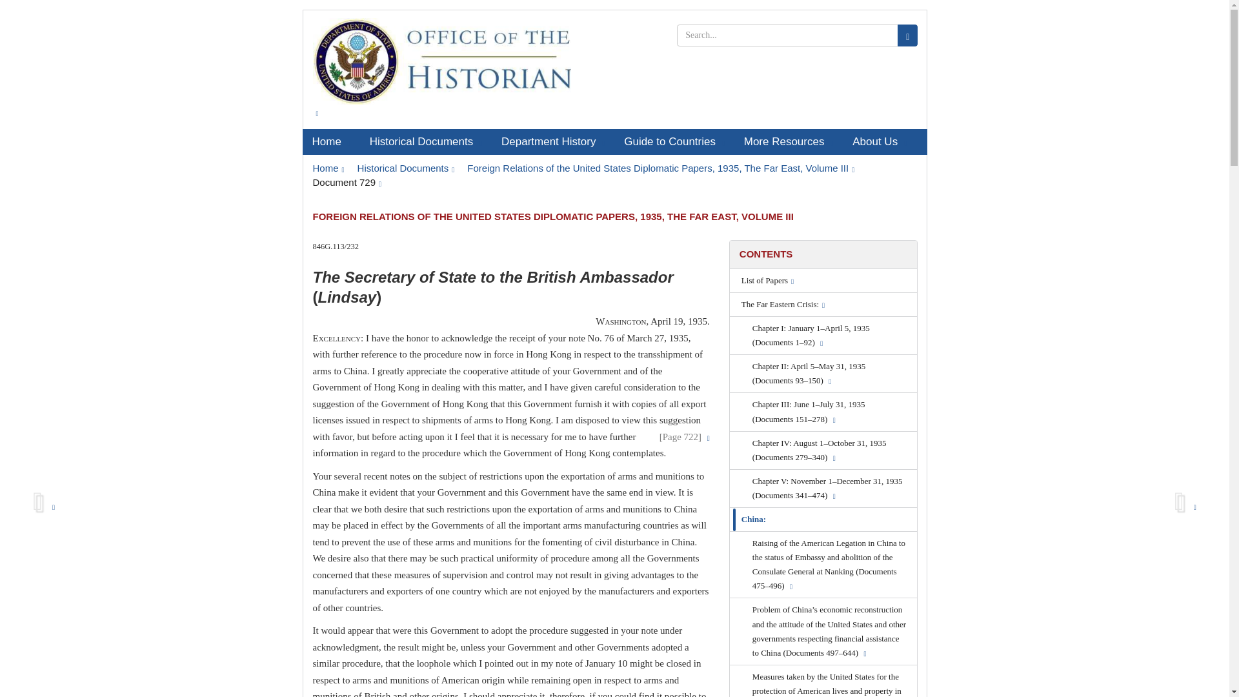 This screenshot has width=1239, height=697. Describe the element at coordinates (328, 168) in the screenshot. I see `Home` at that location.